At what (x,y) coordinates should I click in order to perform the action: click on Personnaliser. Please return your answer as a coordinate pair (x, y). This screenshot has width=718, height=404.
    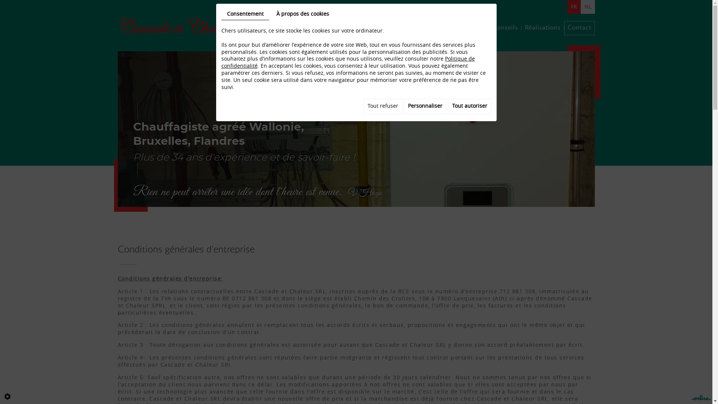
    Looking at the image, I should click on (425, 106).